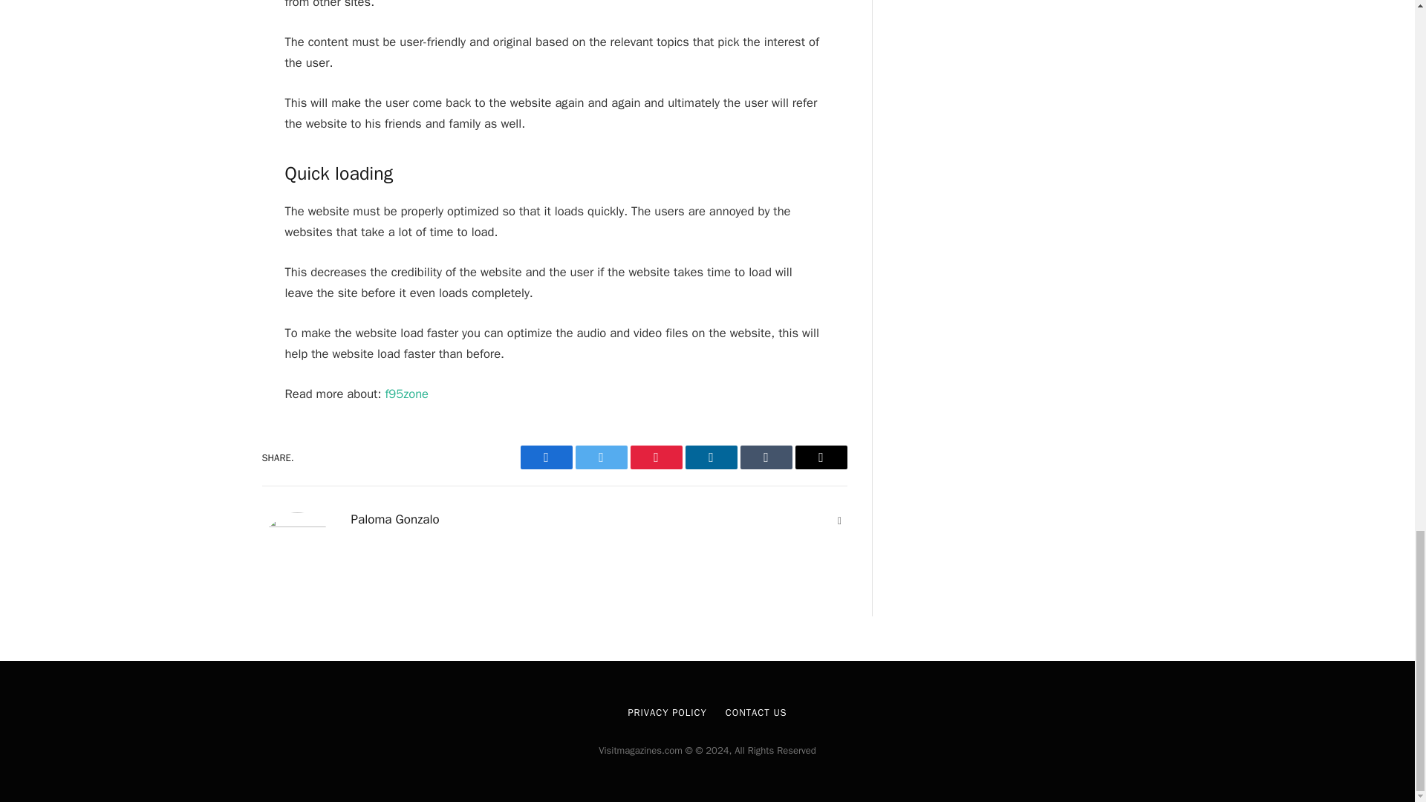 The image size is (1426, 802). I want to click on Facebook, so click(545, 457).